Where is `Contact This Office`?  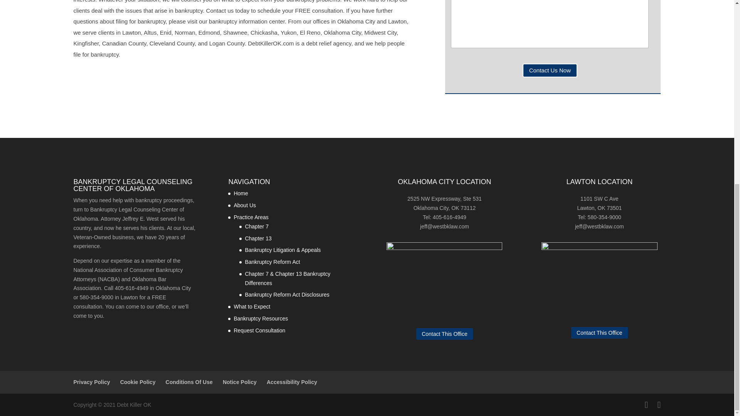
Contact This Office is located at coordinates (599, 333).